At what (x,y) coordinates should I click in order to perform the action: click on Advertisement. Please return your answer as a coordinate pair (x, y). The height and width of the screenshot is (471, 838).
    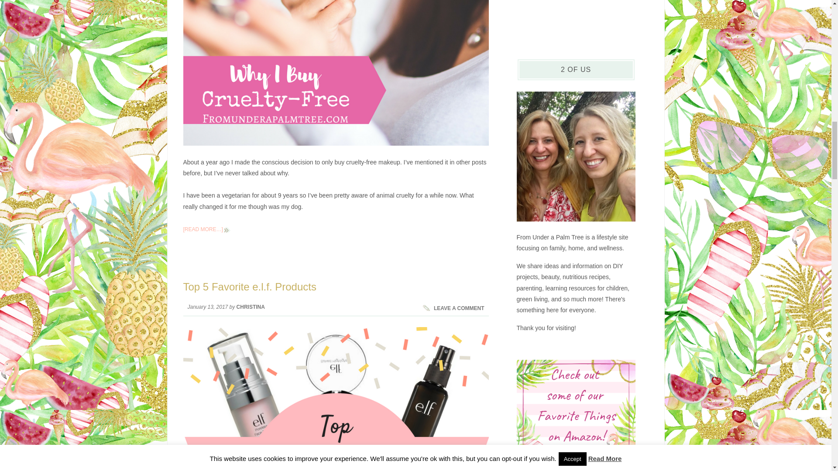
    Looking at the image, I should click on (576, 18).